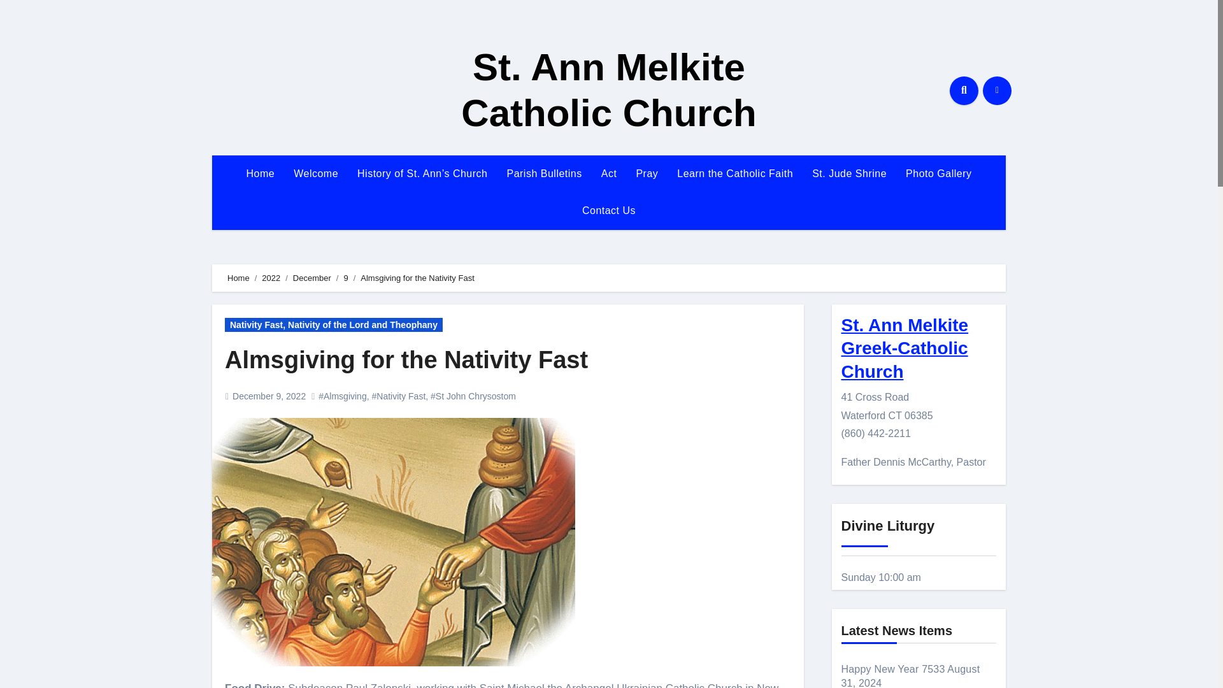 Image resolution: width=1223 pixels, height=688 pixels. I want to click on Welcome, so click(315, 174).